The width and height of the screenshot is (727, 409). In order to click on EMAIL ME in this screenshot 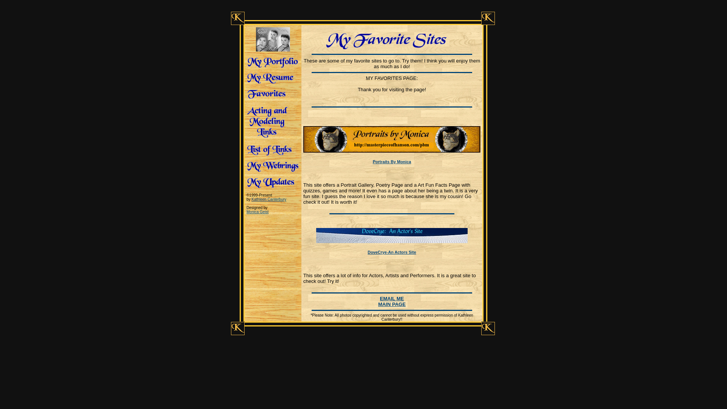, I will do `click(392, 298)`.